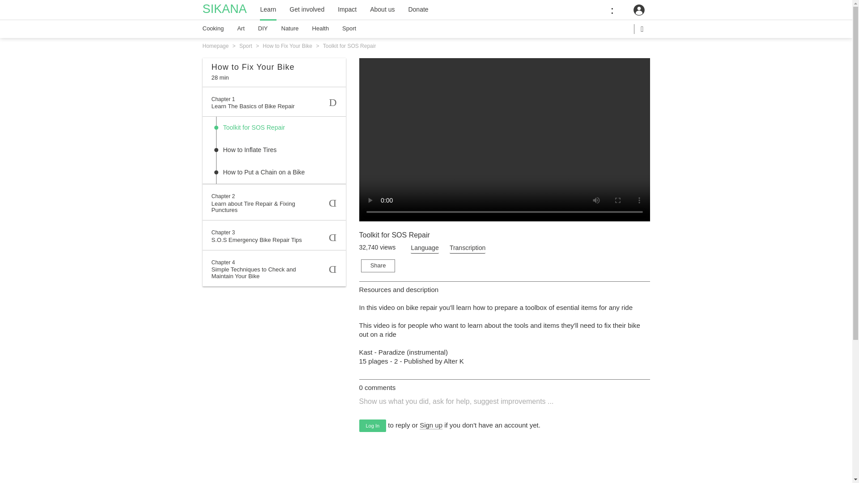  I want to click on SIKANA, so click(225, 10).